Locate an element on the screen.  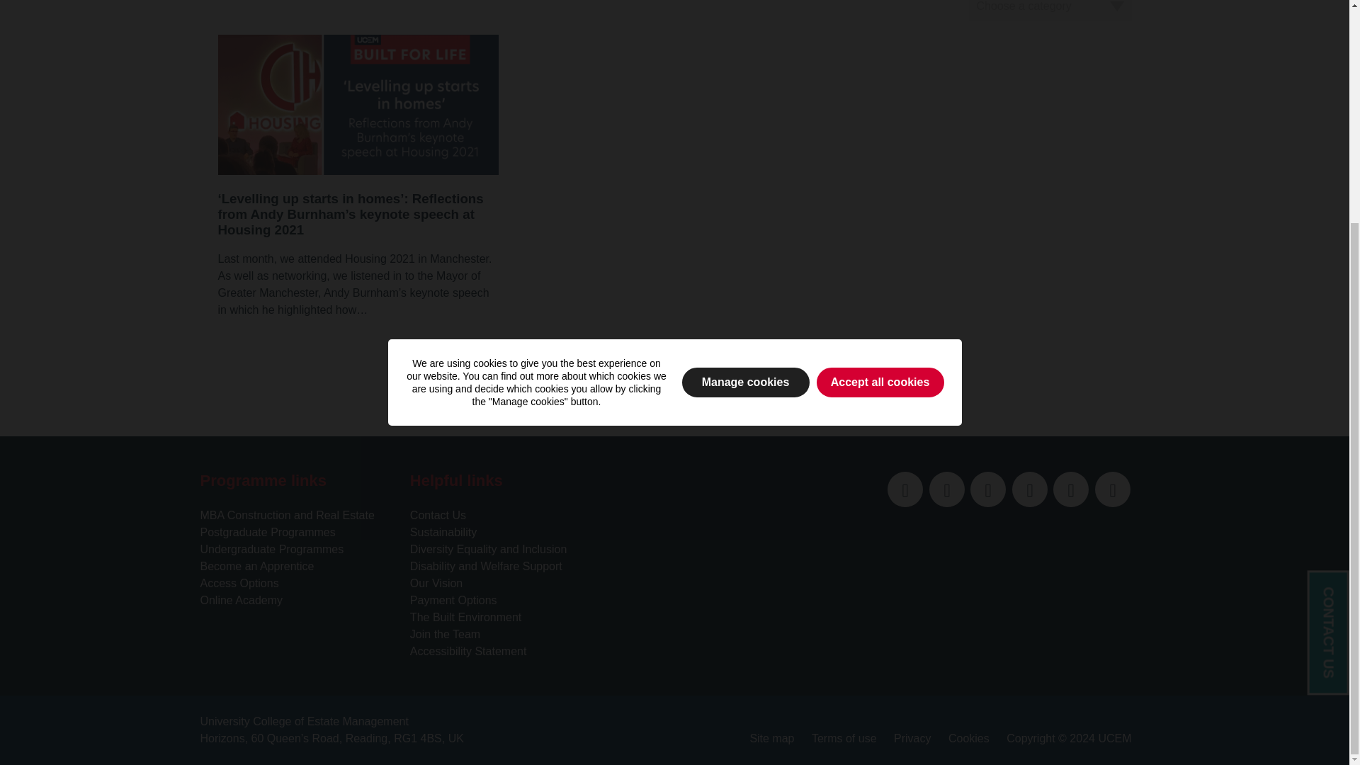
Accept all cookies is located at coordinates (880, 76).